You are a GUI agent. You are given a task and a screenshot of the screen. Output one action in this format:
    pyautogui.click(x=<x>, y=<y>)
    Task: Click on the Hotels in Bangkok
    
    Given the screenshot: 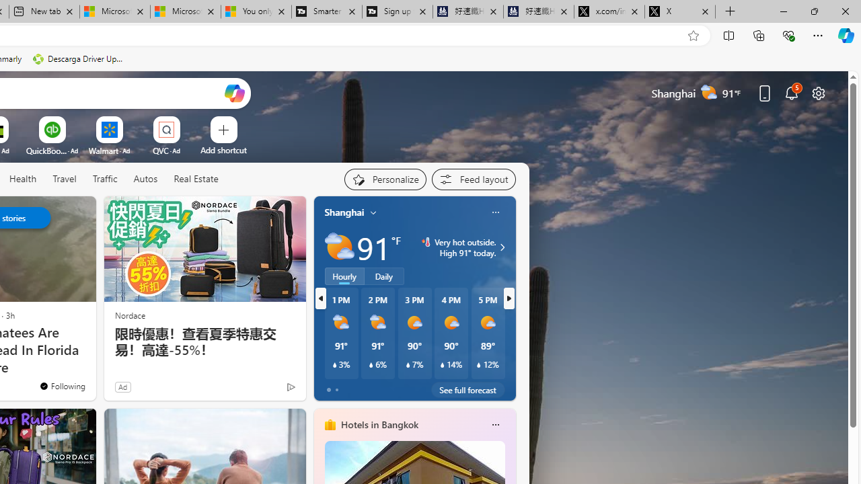 What is the action you would take?
    pyautogui.click(x=379, y=424)
    